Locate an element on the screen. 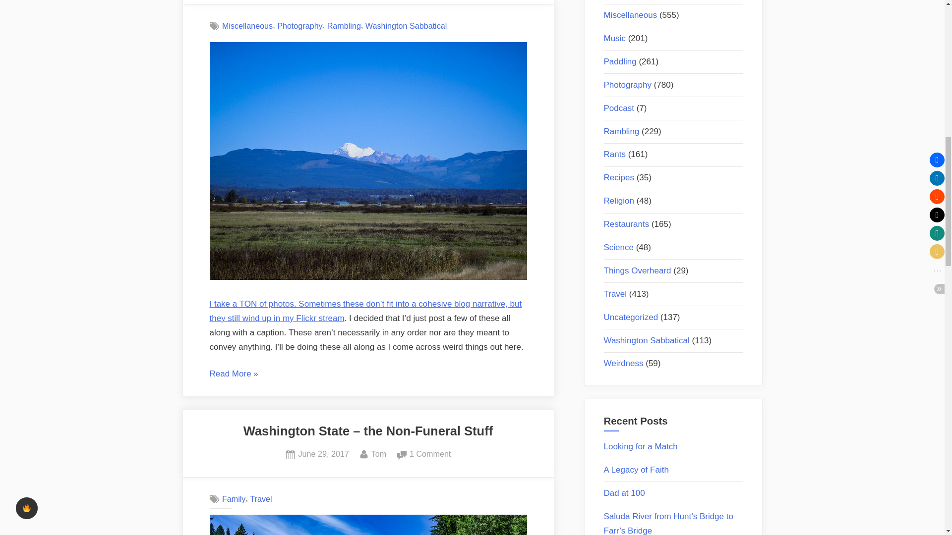  Travel is located at coordinates (324, 454).